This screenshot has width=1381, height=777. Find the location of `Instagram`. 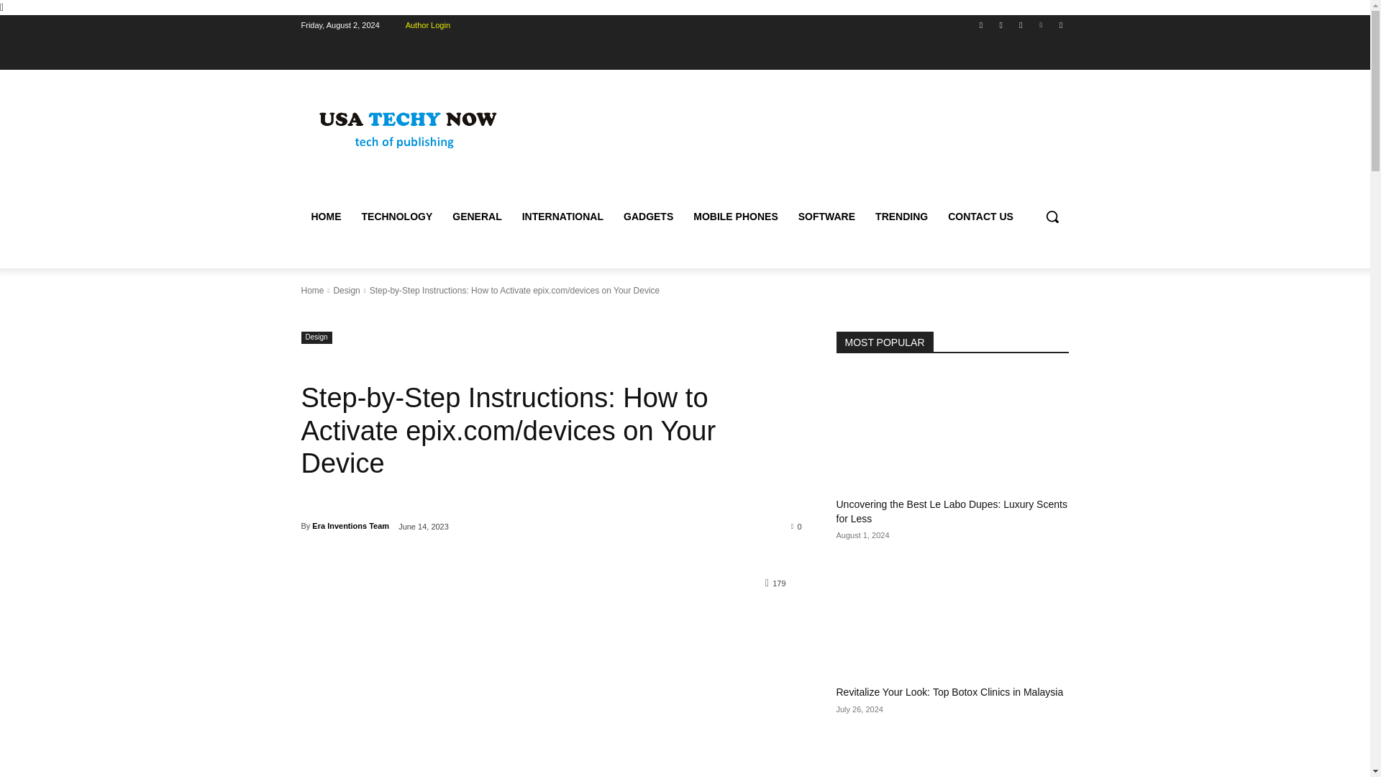

Instagram is located at coordinates (1001, 25).